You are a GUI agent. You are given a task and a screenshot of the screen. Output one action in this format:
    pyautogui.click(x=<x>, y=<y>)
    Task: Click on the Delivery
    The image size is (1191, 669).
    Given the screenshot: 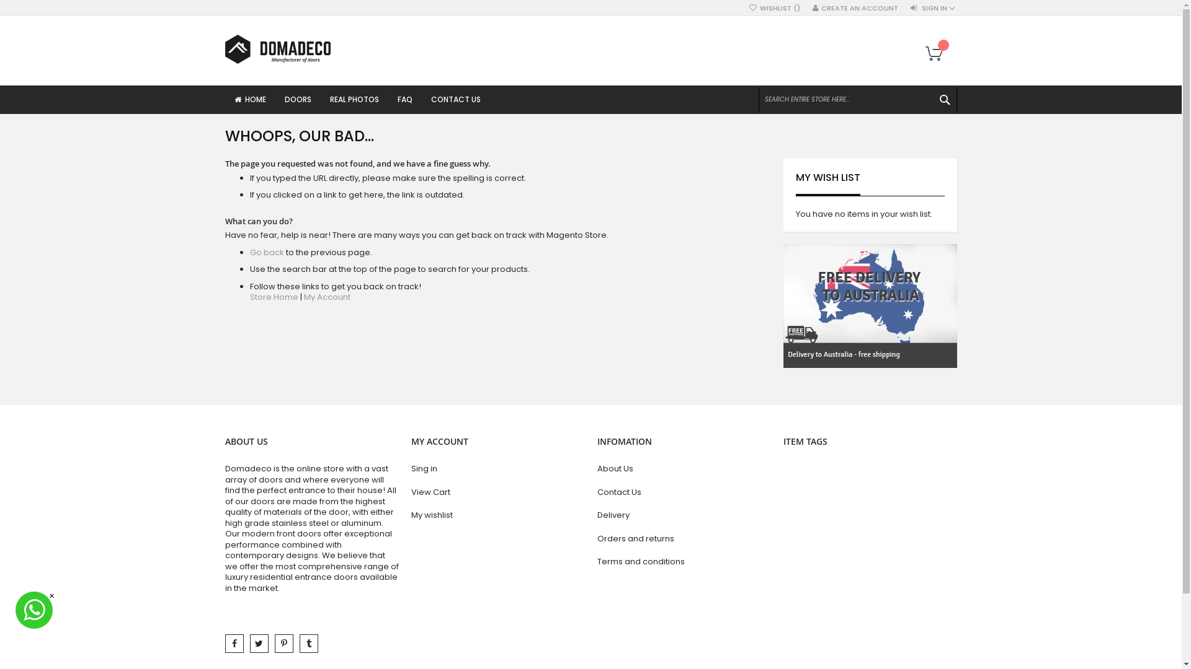 What is the action you would take?
    pyautogui.click(x=684, y=515)
    